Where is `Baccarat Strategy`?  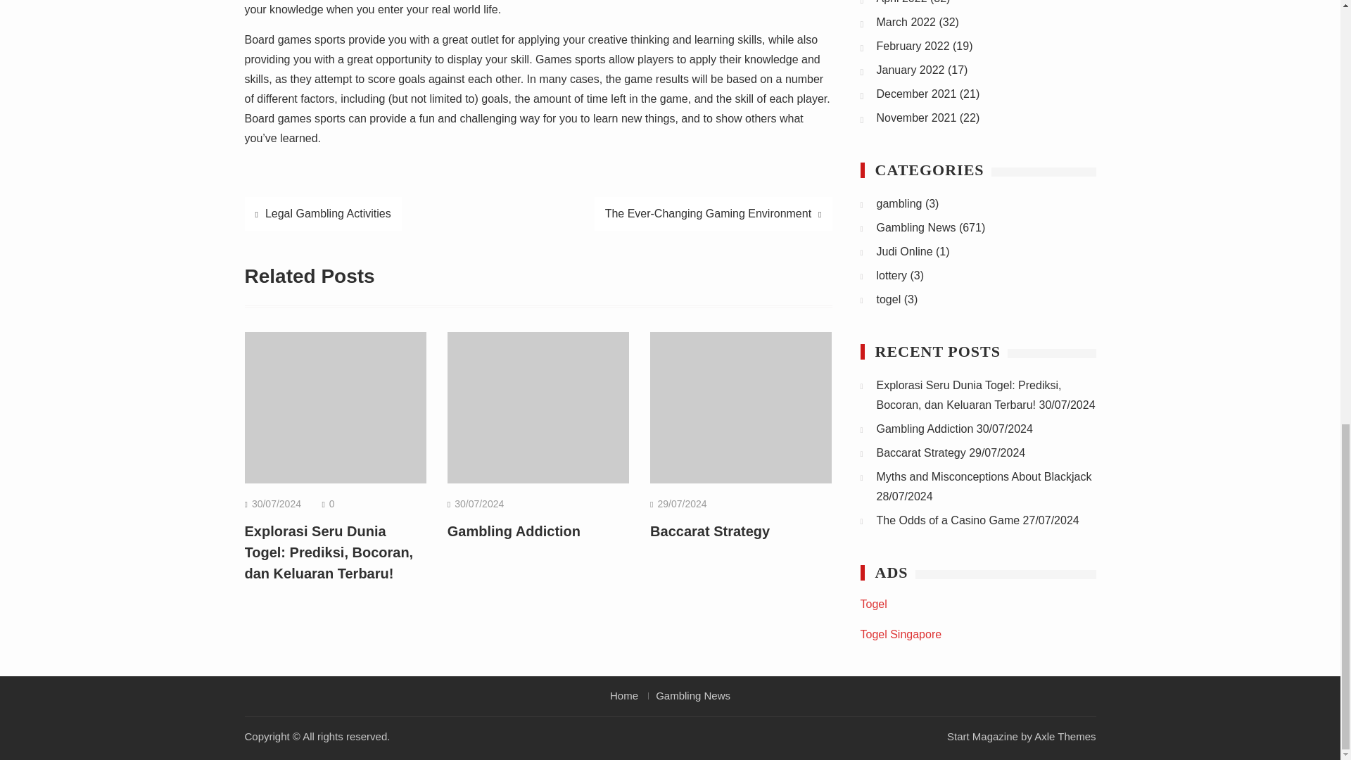
Baccarat Strategy is located at coordinates (709, 531).